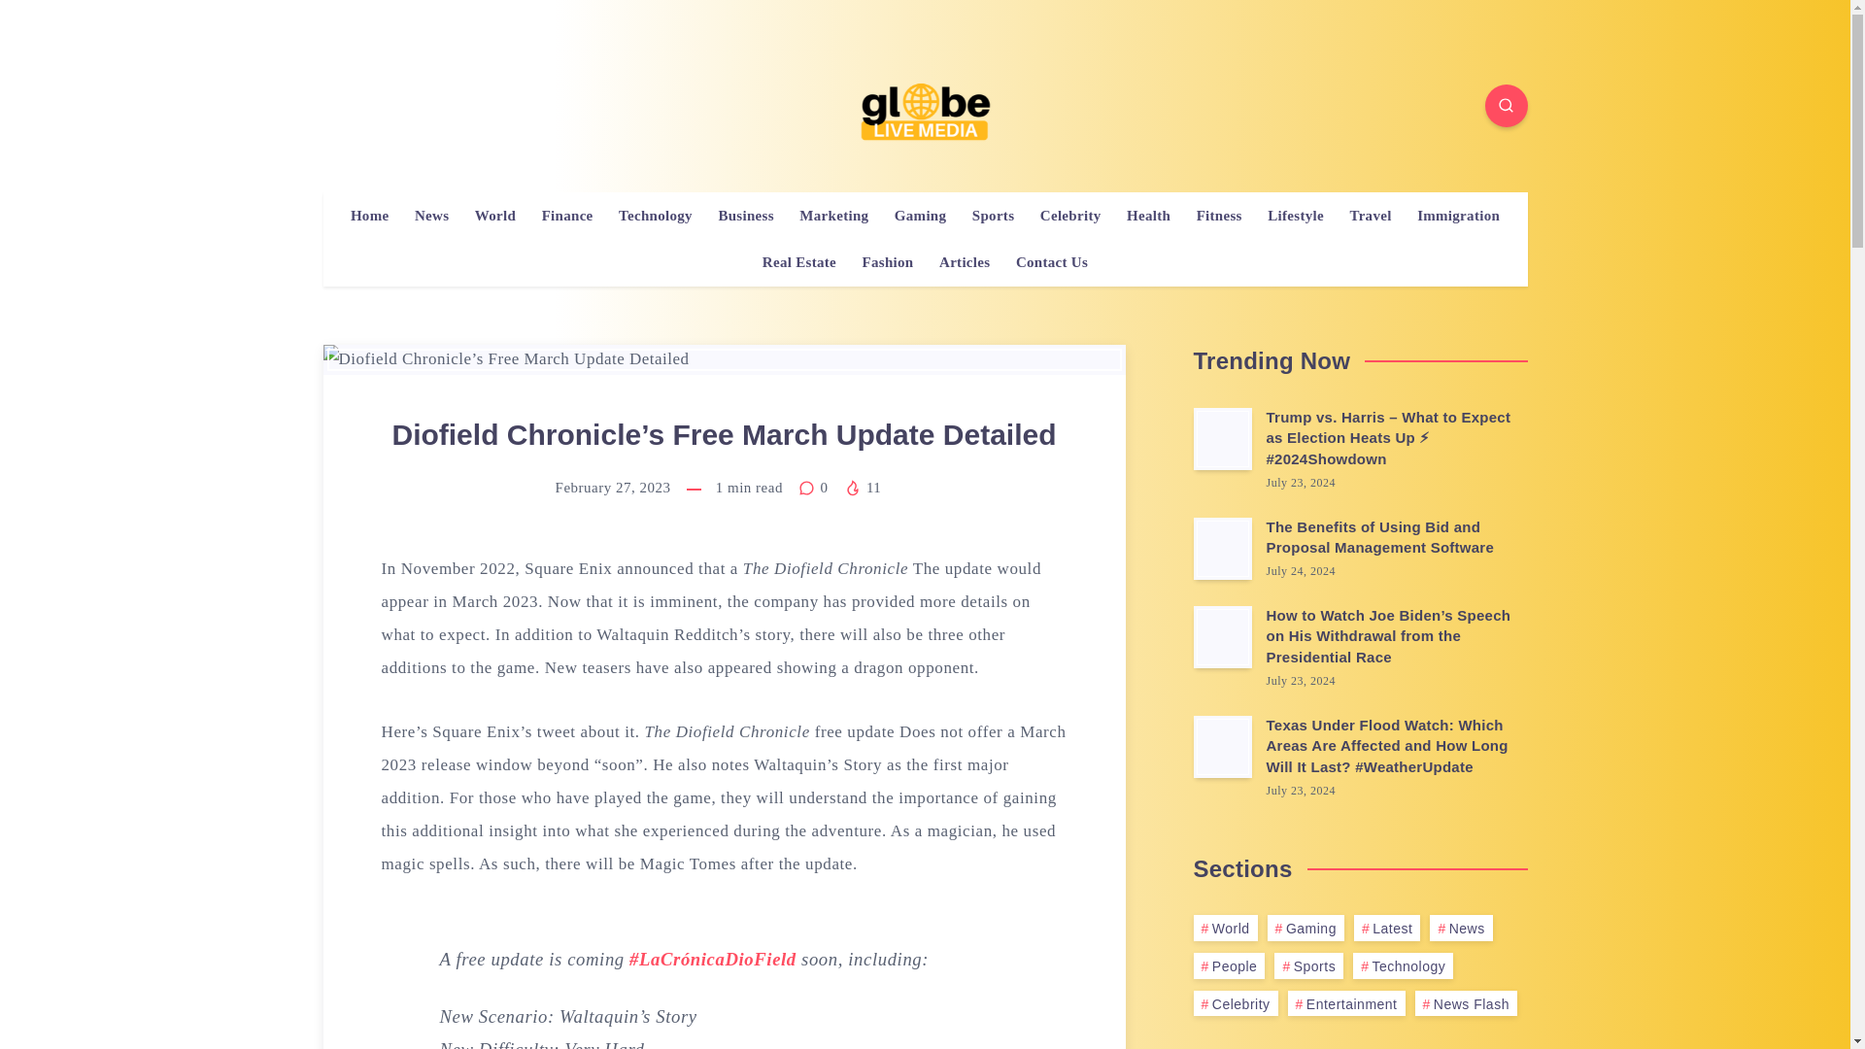  What do you see at coordinates (1219, 216) in the screenshot?
I see `Fitness` at bounding box center [1219, 216].